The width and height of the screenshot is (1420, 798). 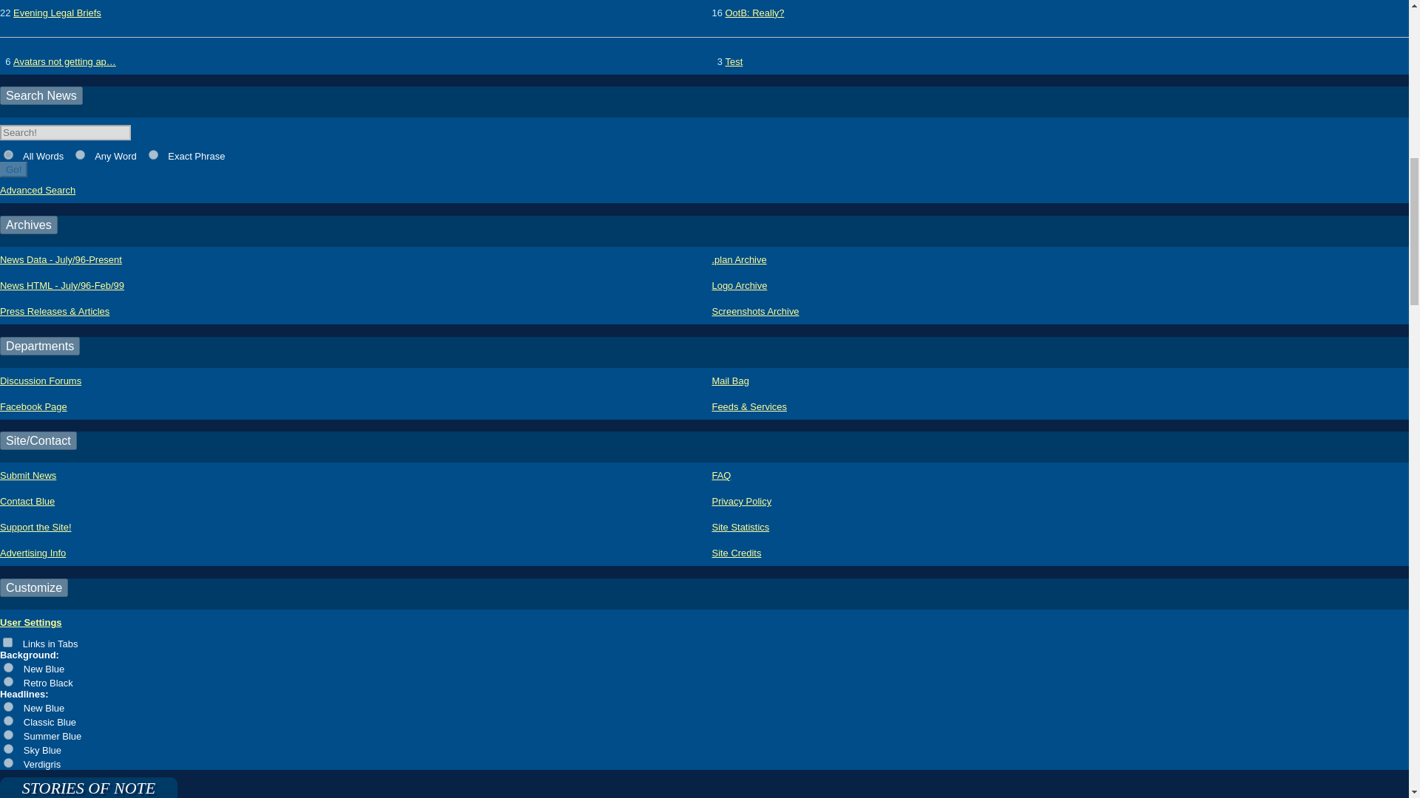 I want to click on 2, so click(x=80, y=155).